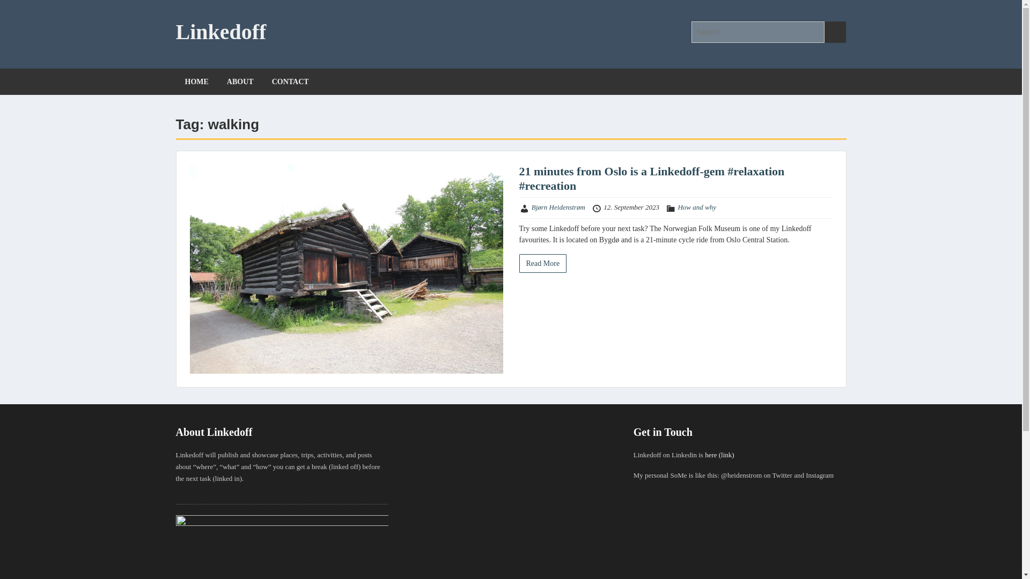 The width and height of the screenshot is (1030, 579). I want to click on Search, so click(835, 32).